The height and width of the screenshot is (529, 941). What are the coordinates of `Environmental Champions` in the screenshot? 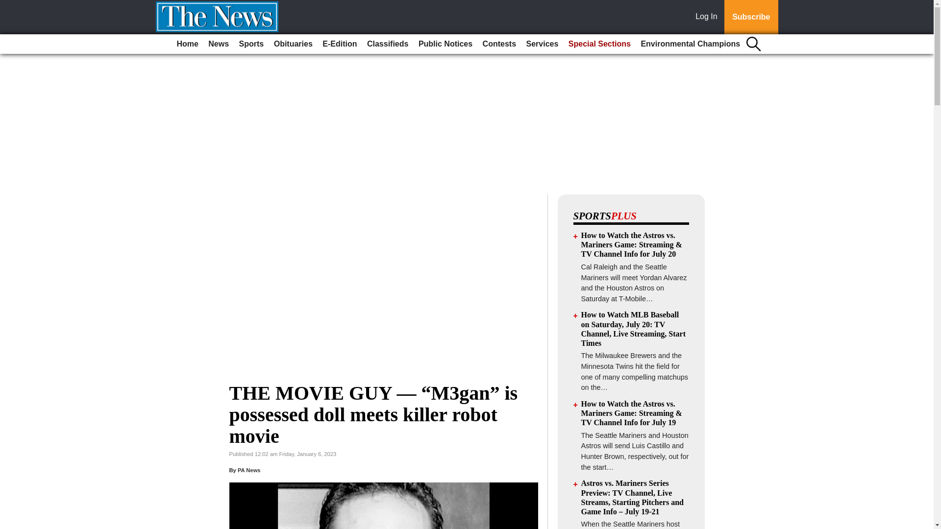 It's located at (690, 44).